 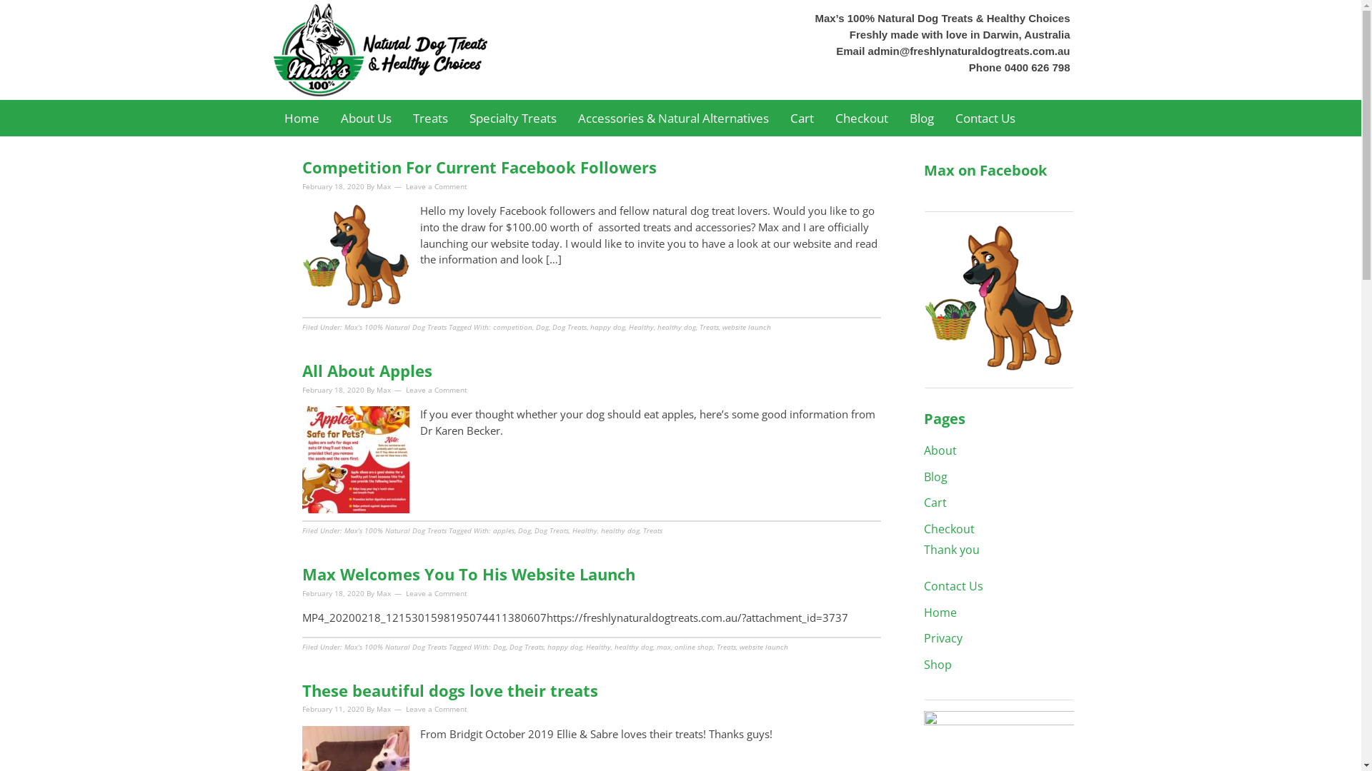 What do you see at coordinates (552, 530) in the screenshot?
I see `Dog Treats` at bounding box center [552, 530].